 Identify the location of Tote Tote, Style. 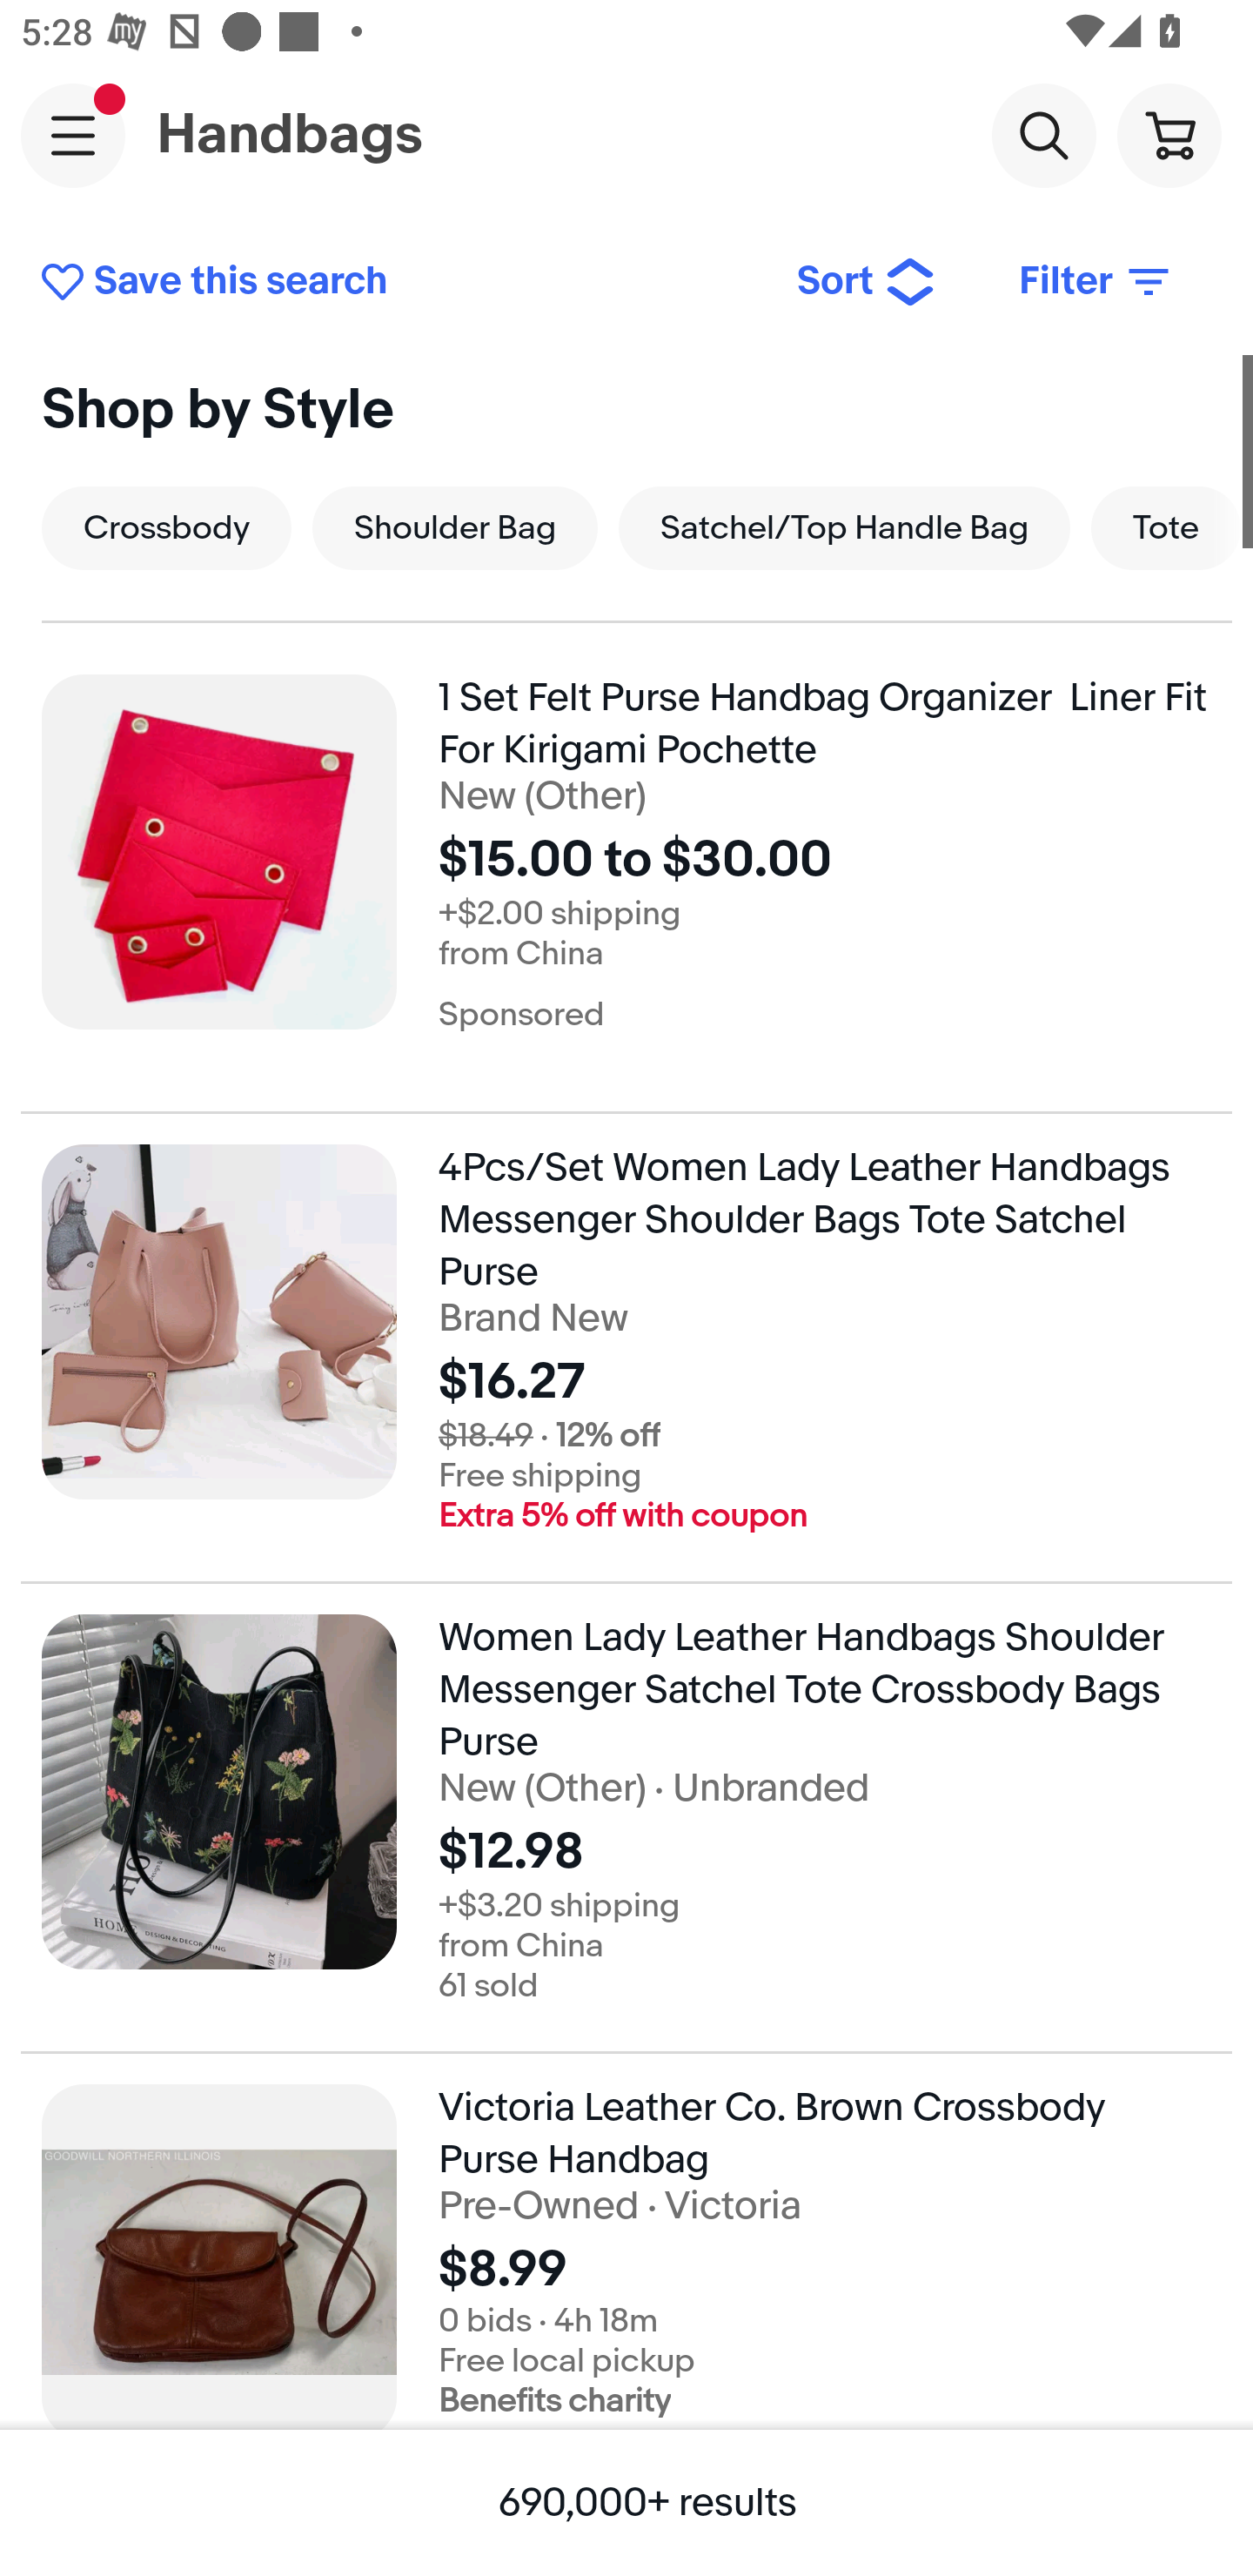
(1166, 527).